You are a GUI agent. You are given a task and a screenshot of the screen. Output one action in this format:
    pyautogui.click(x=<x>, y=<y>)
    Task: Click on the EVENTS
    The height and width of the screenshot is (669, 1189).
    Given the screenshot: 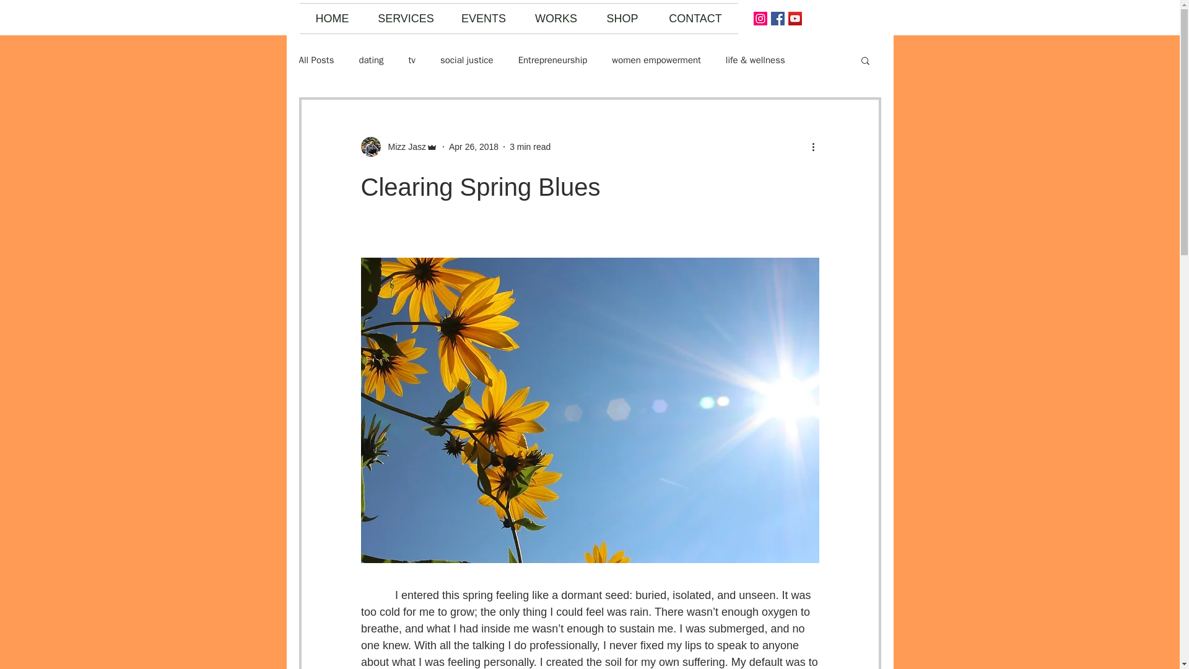 What is the action you would take?
    pyautogui.click(x=483, y=19)
    